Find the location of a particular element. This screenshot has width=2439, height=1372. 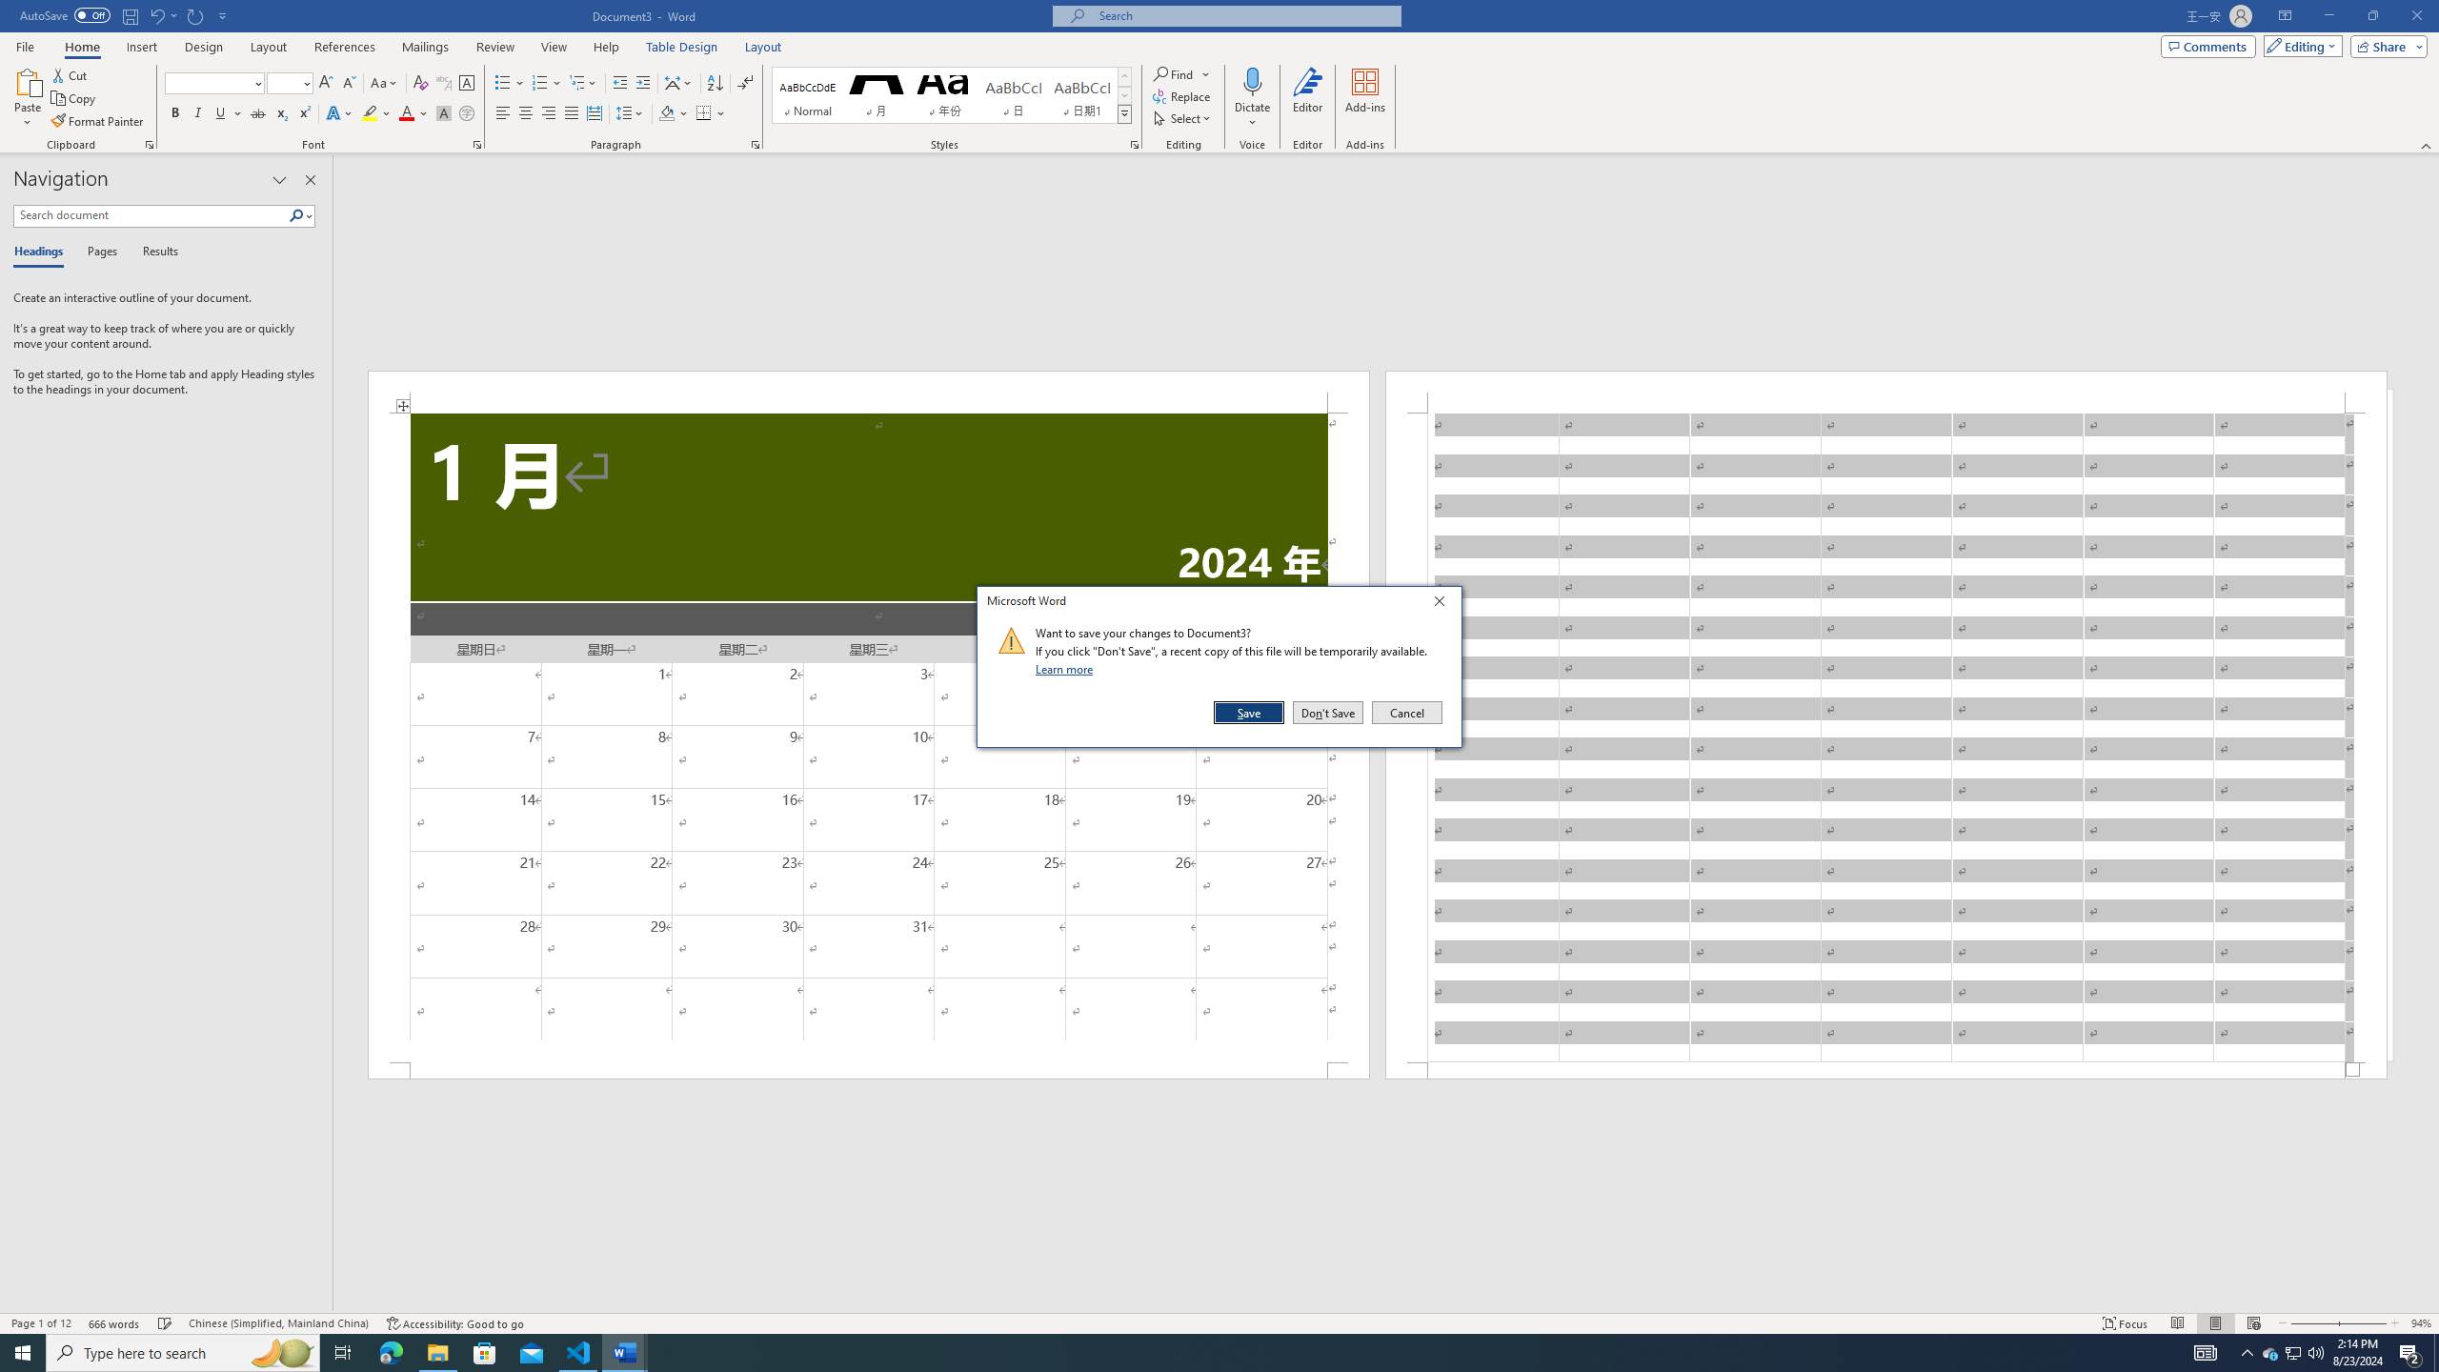

Type here to search is located at coordinates (183, 1353).